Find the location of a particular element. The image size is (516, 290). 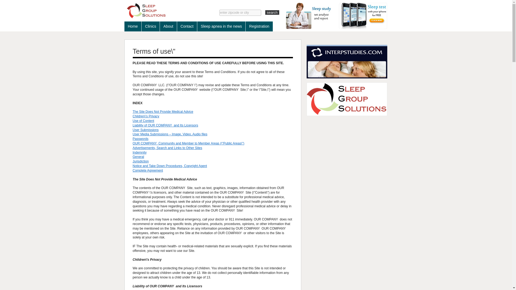

Complete Agreement is located at coordinates (148, 171).